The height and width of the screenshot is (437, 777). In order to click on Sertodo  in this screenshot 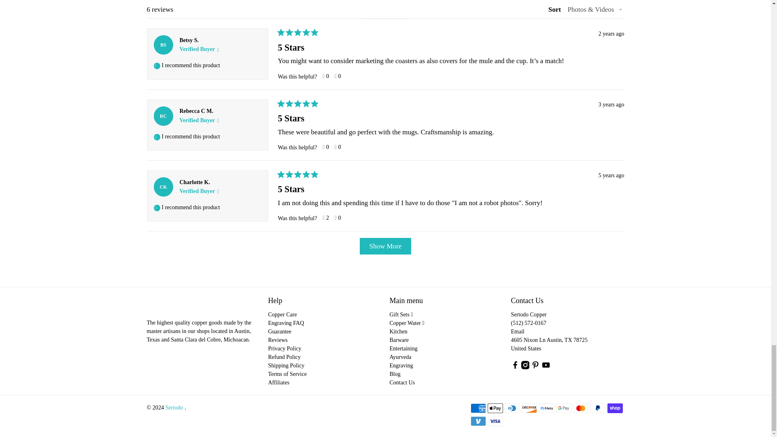, I will do `click(180, 307)`.